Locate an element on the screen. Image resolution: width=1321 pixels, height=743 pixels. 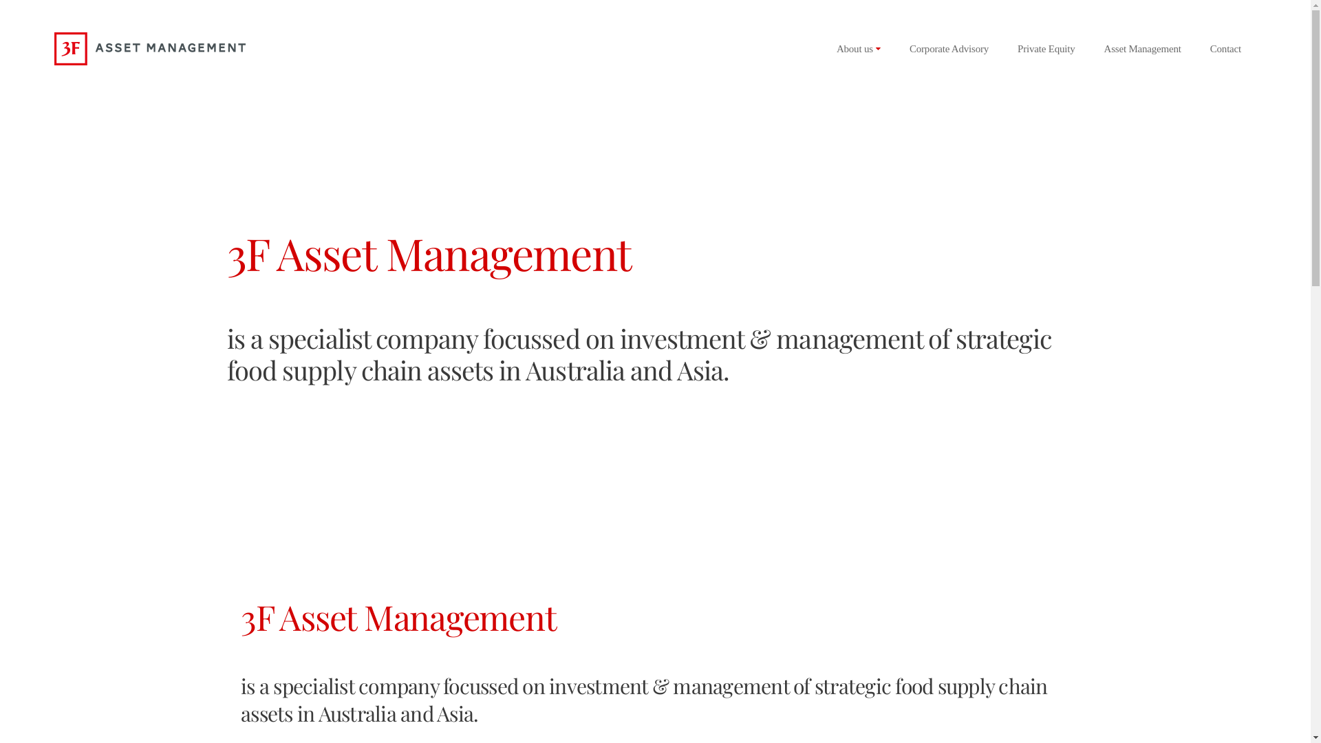
Private Equity is located at coordinates (1046, 48).